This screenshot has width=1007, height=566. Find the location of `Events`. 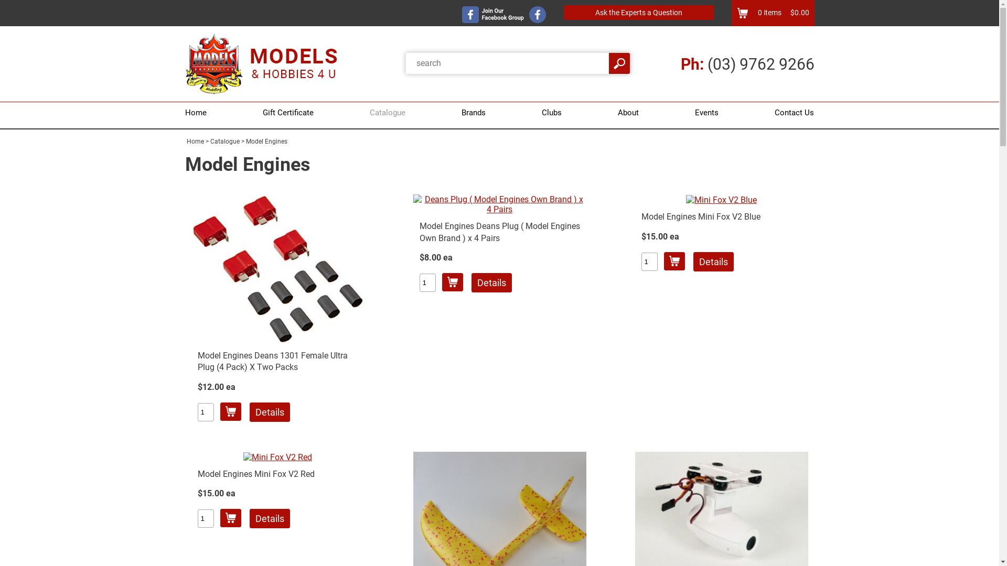

Events is located at coordinates (707, 113).